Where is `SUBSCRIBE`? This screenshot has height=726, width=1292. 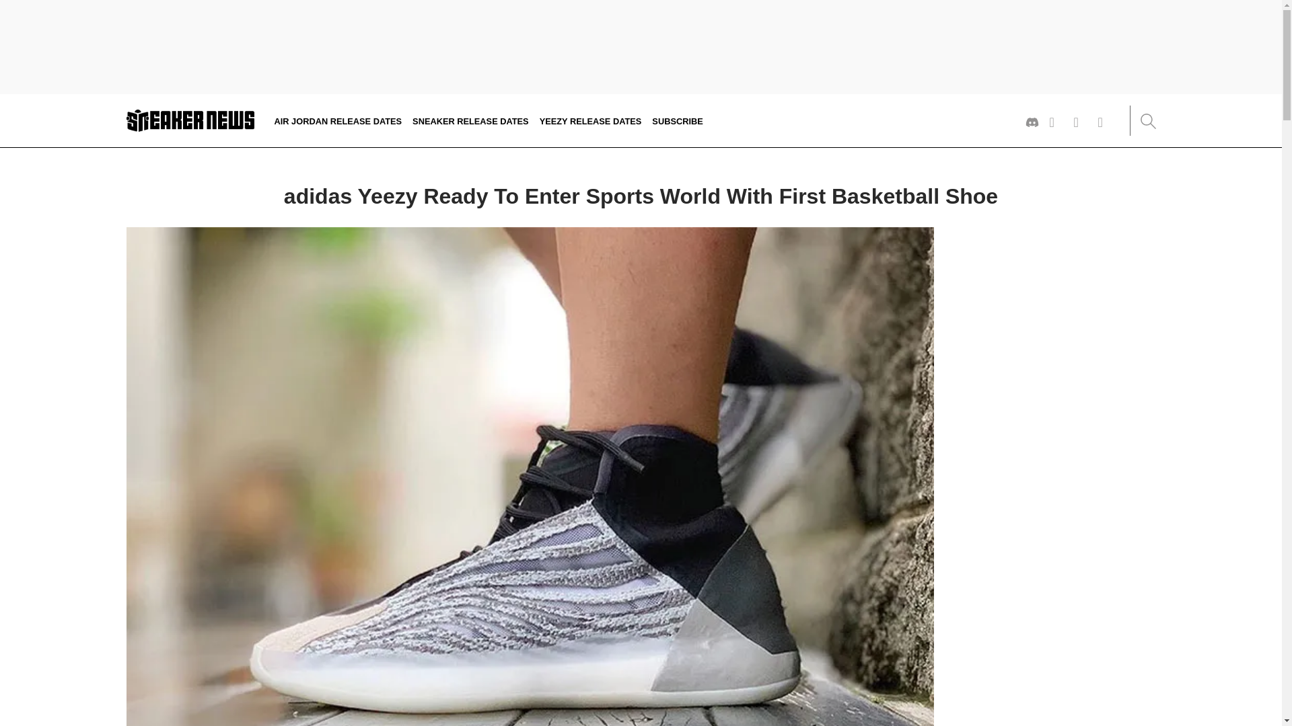
SUBSCRIBE is located at coordinates (677, 120).